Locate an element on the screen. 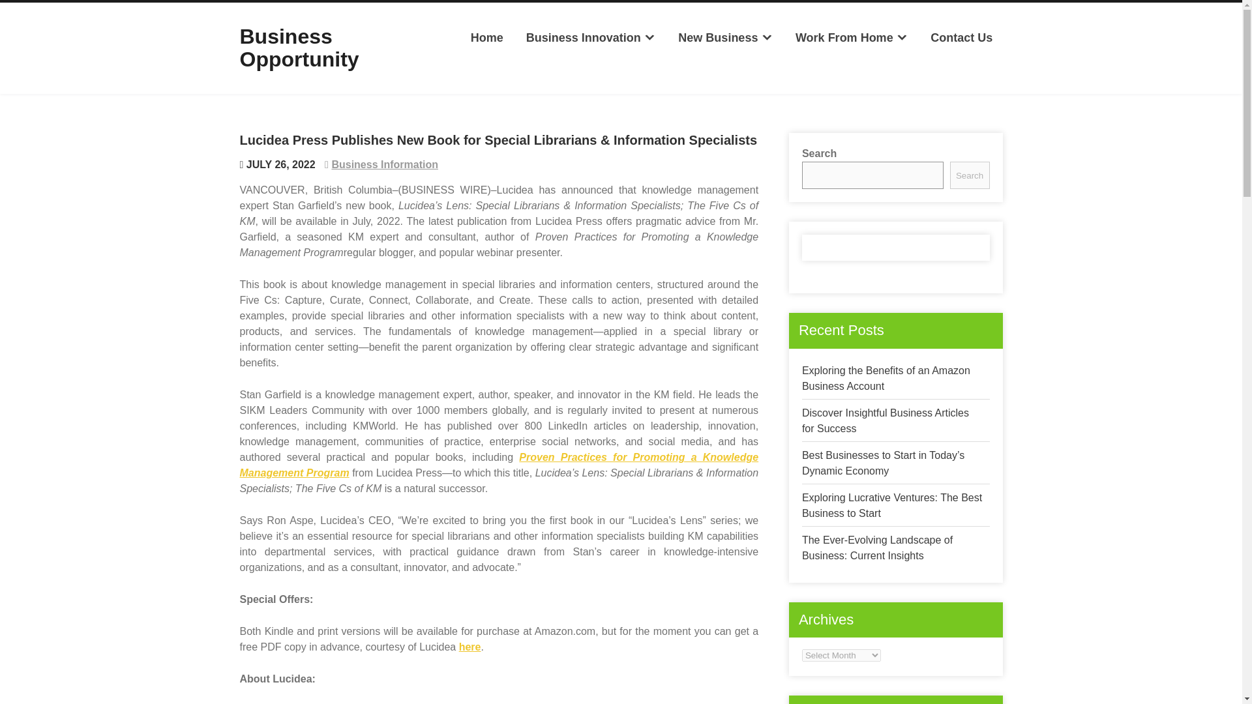  Business Opportunity is located at coordinates (300, 48).